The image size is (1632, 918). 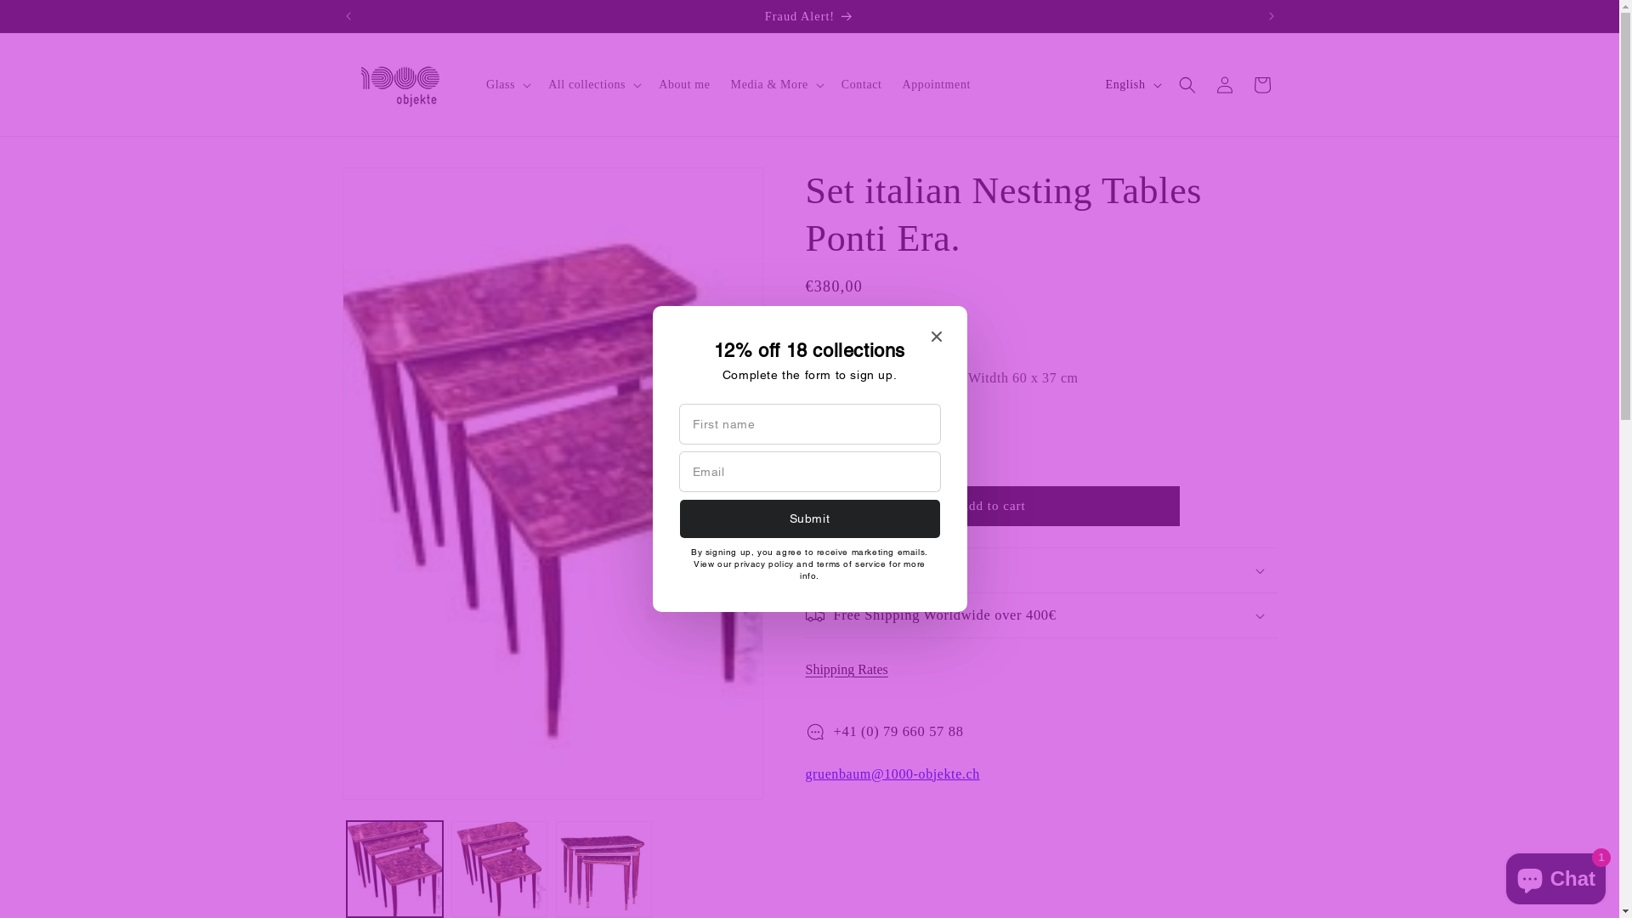 What do you see at coordinates (937, 85) in the screenshot?
I see `Appointment` at bounding box center [937, 85].